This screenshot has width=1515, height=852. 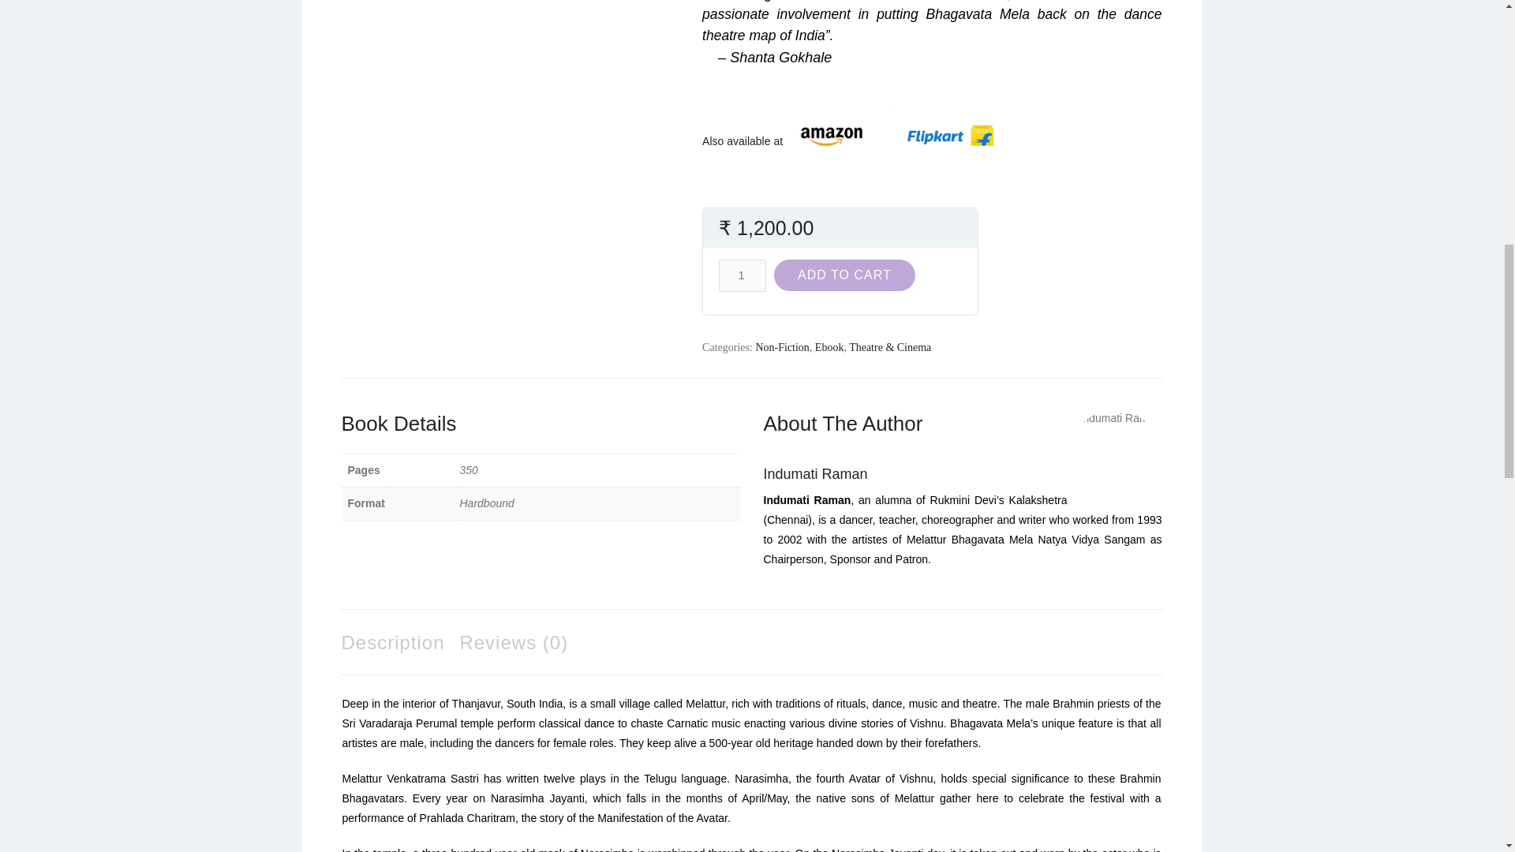 What do you see at coordinates (781, 347) in the screenshot?
I see `Non-Fiction` at bounding box center [781, 347].